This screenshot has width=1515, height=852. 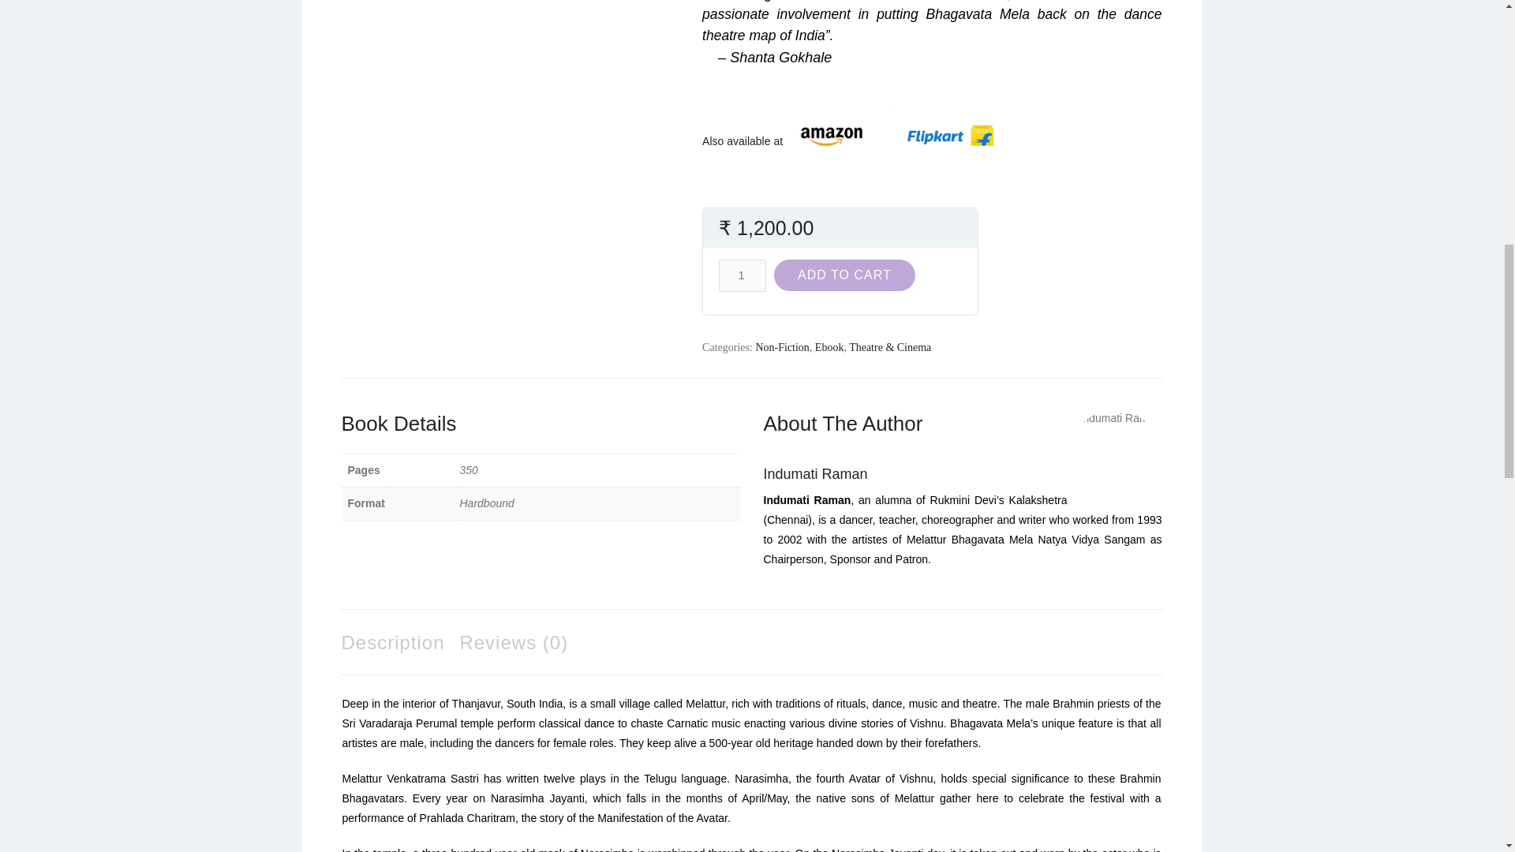 What do you see at coordinates (781, 347) in the screenshot?
I see `Non-Fiction` at bounding box center [781, 347].